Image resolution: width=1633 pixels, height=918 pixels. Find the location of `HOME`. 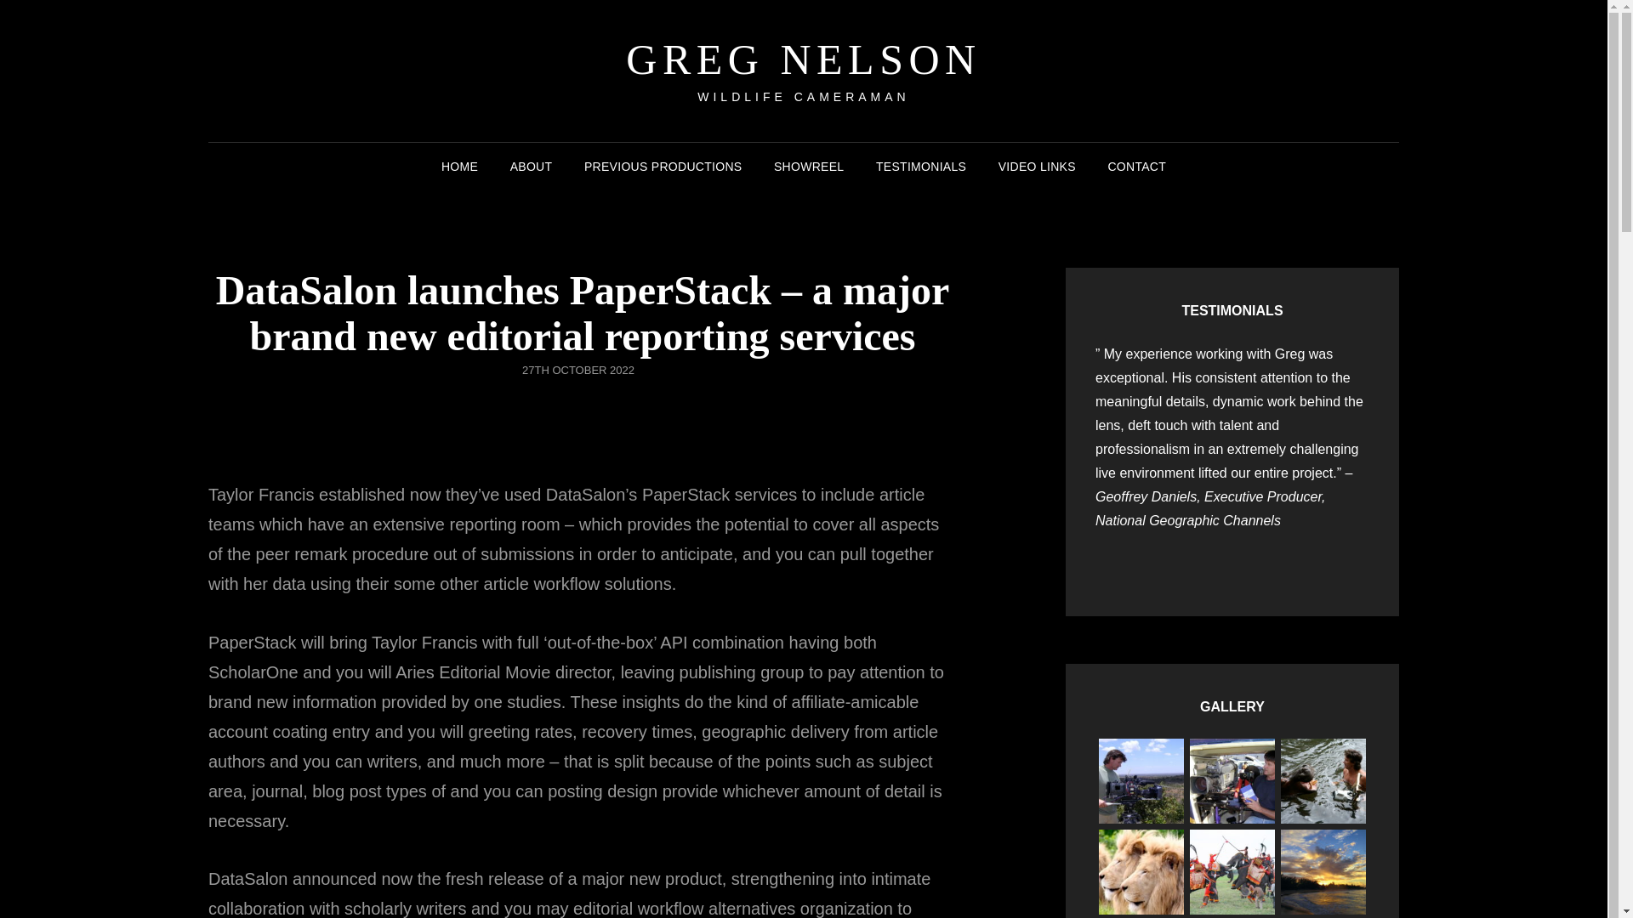

HOME is located at coordinates (459, 167).